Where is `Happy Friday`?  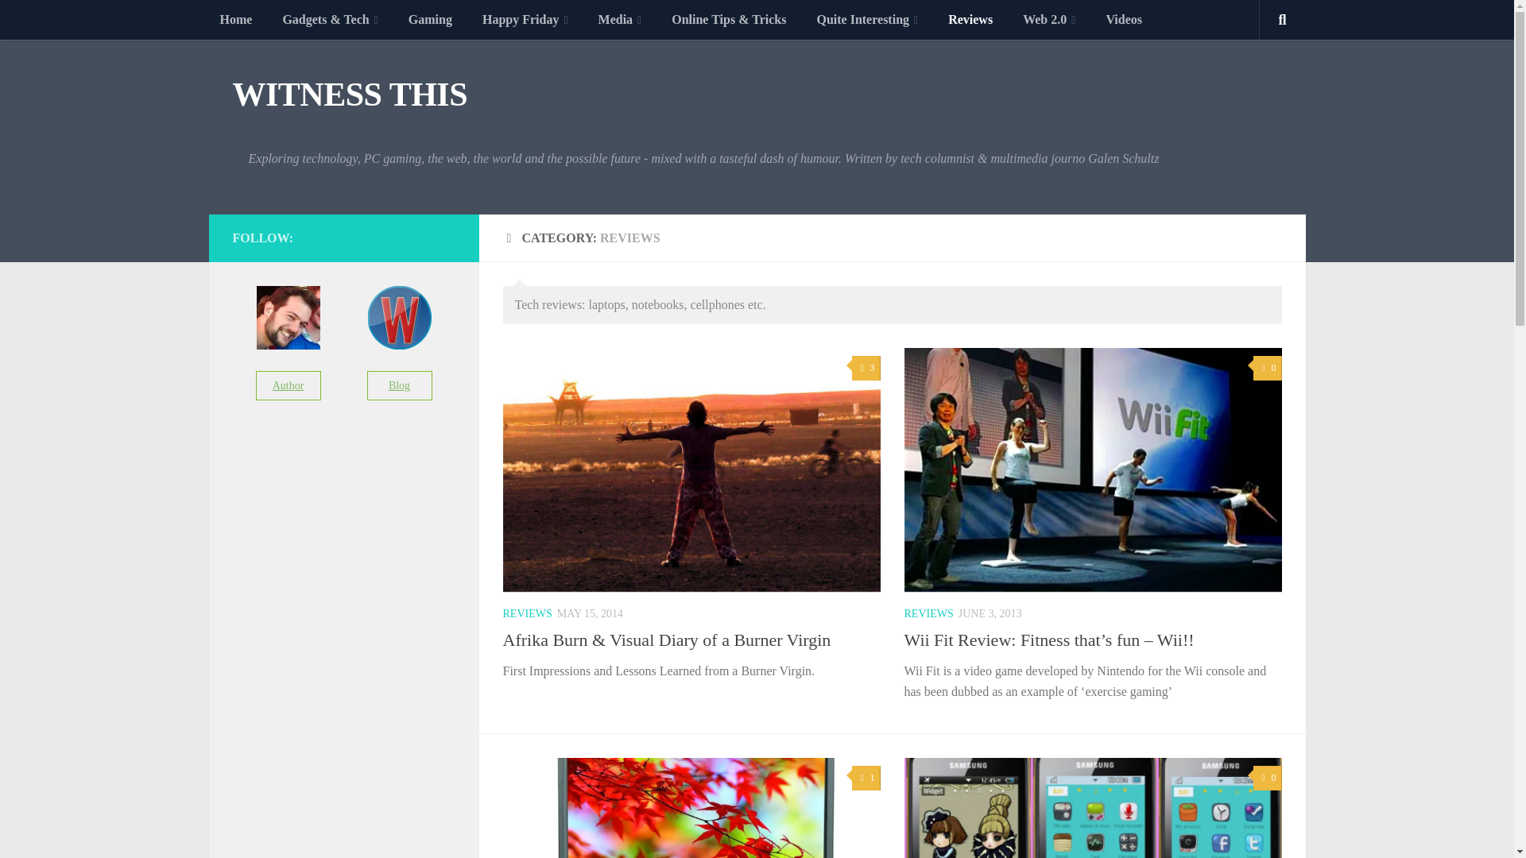 Happy Friday is located at coordinates (525, 19).